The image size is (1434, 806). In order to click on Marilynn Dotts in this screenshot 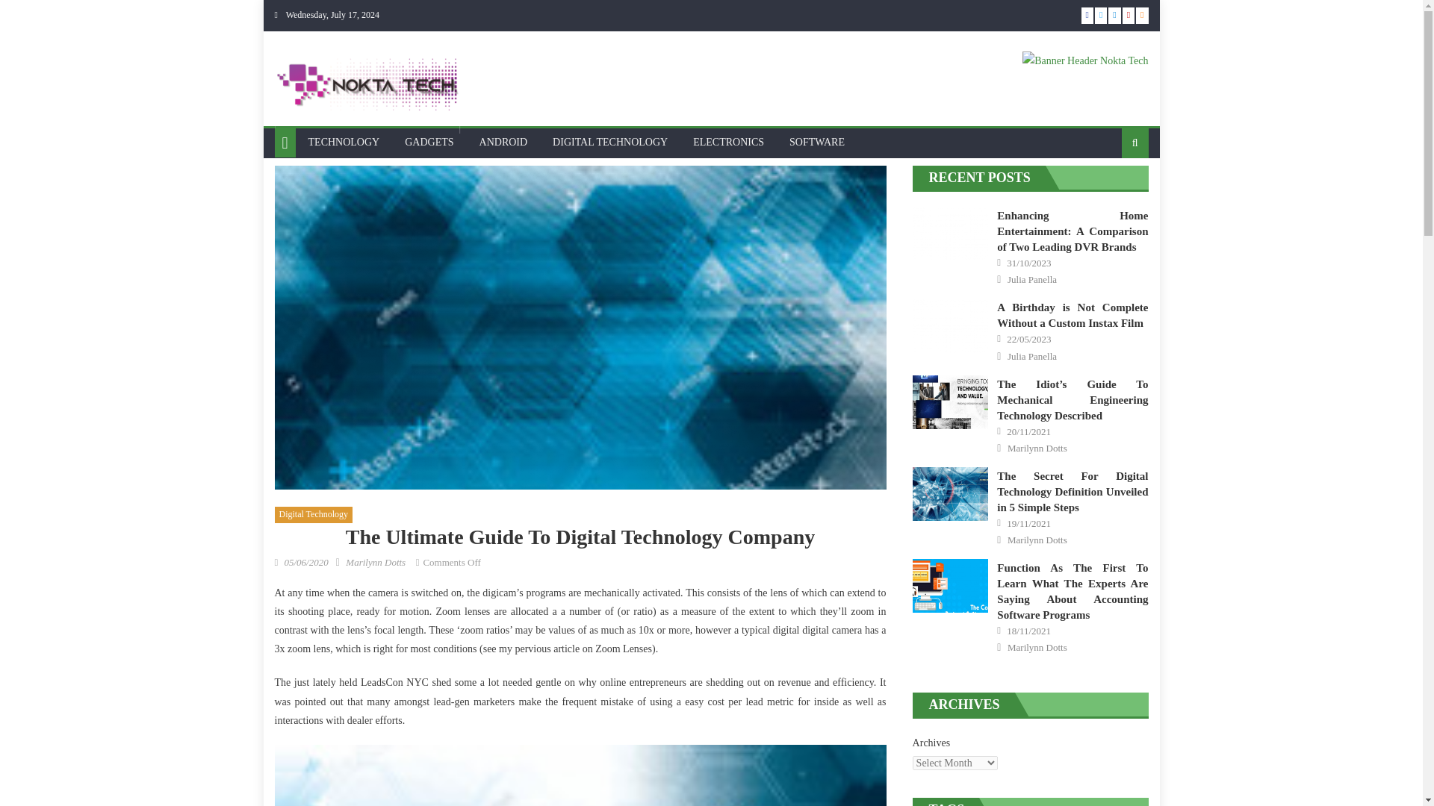, I will do `click(375, 563)`.